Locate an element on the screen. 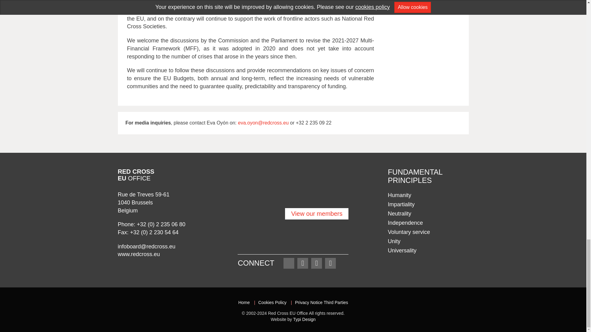 The image size is (591, 332). FUNDAMENTAL PRINCIPLES is located at coordinates (415, 176).